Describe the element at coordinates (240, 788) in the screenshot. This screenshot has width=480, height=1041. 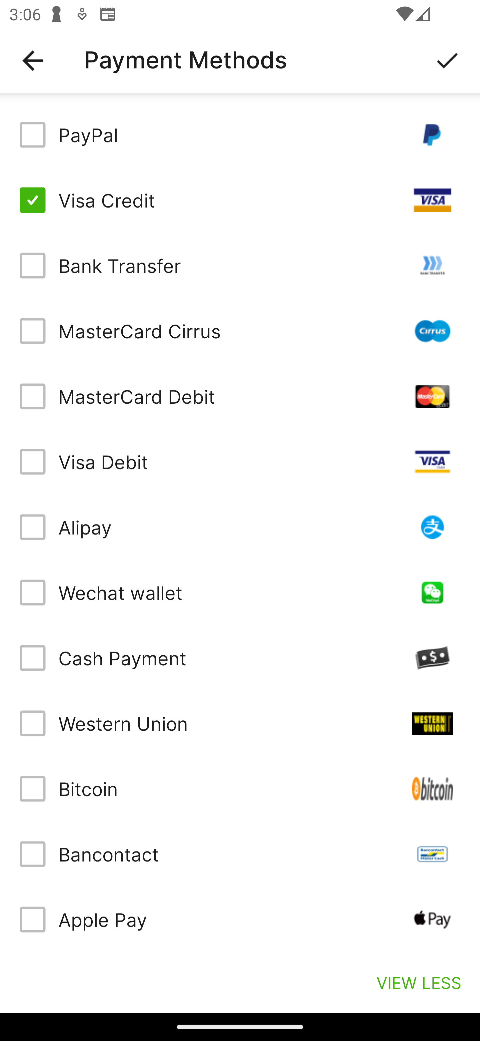
I see `Bitcoin` at that location.